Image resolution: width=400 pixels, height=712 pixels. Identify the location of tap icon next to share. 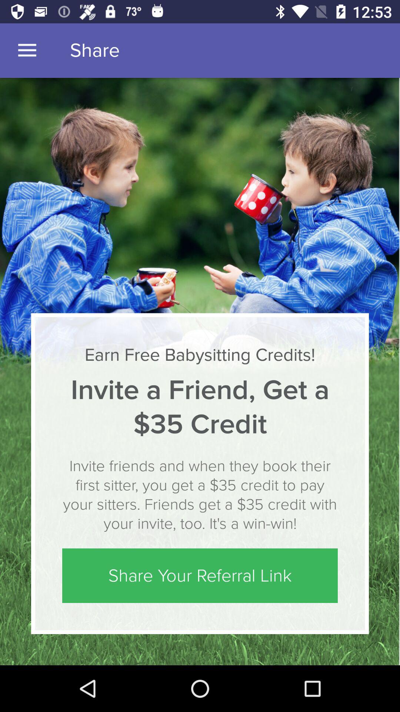
(27, 50).